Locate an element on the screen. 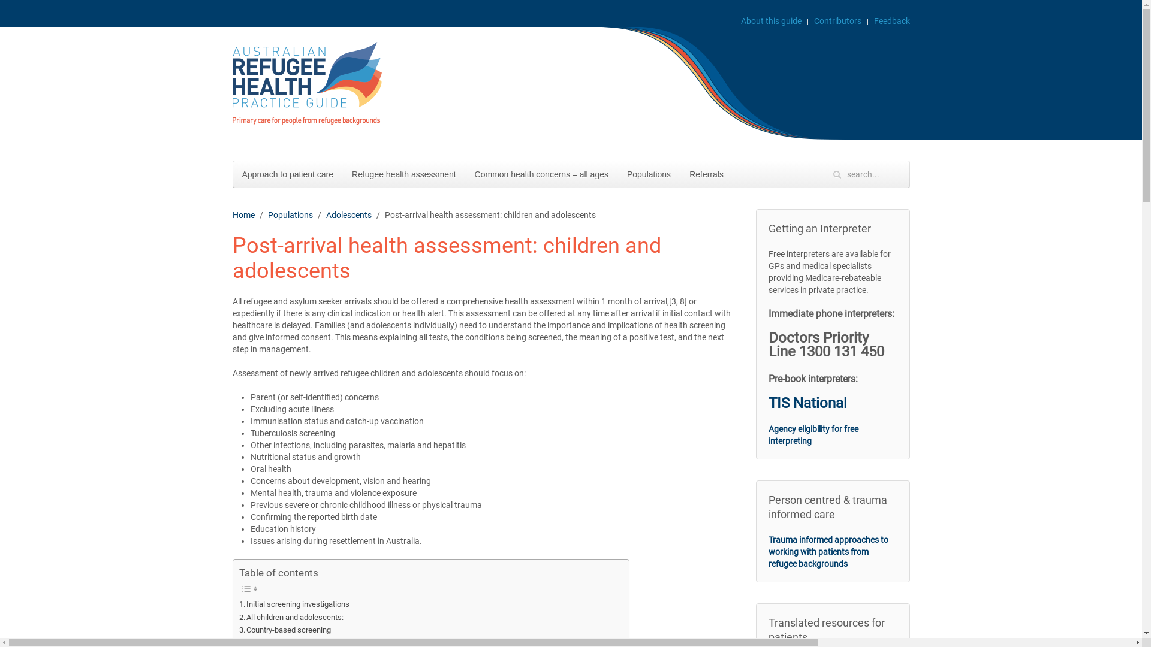  Approach to patient care is located at coordinates (288, 174).